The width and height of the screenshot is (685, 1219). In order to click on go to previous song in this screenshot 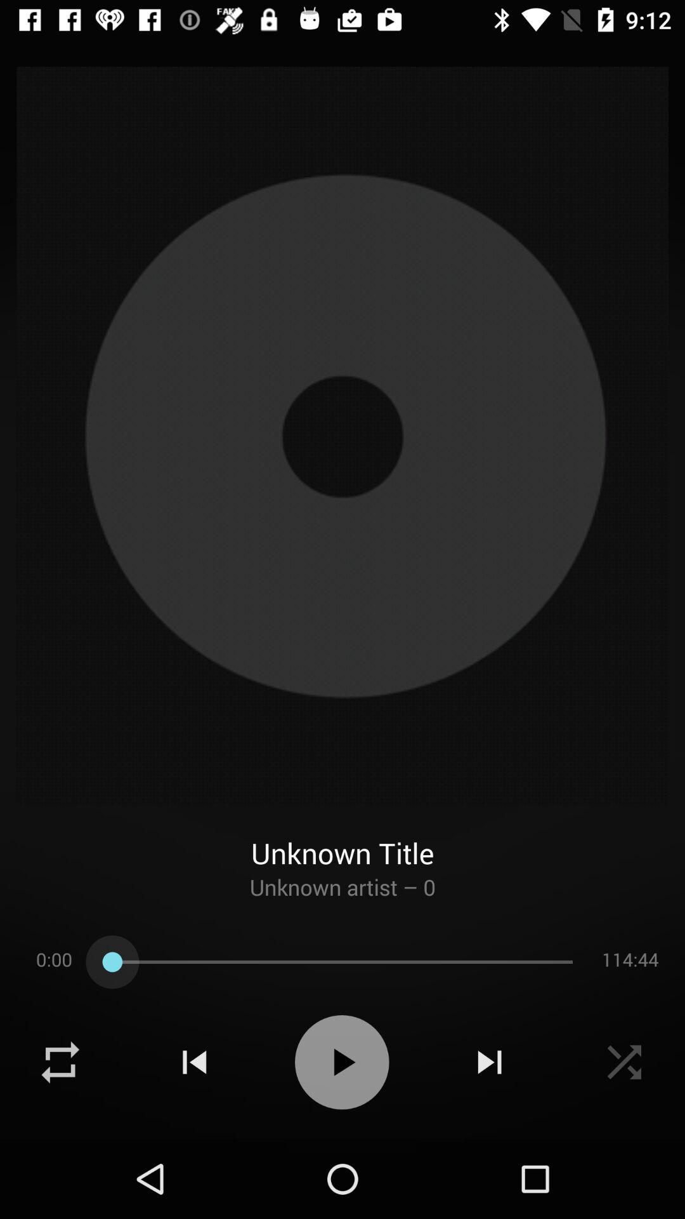, I will do `click(194, 1062)`.